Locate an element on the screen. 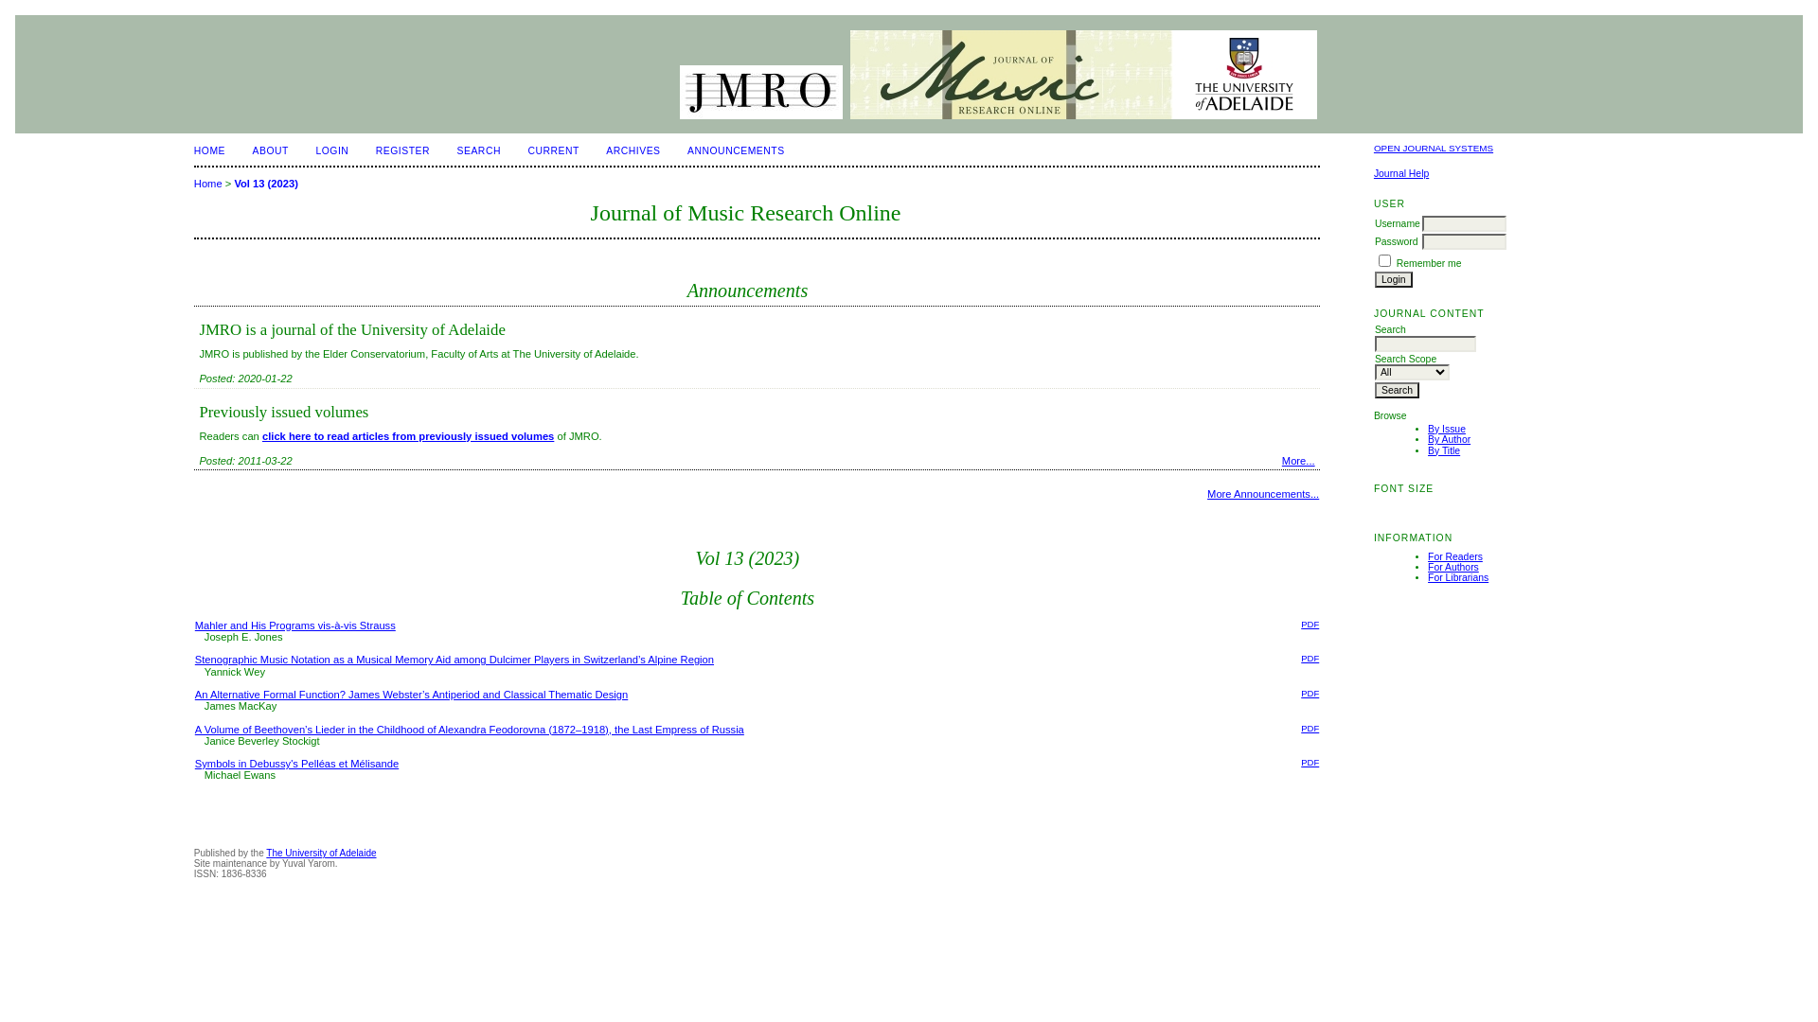  By Author is located at coordinates (1449, 439).